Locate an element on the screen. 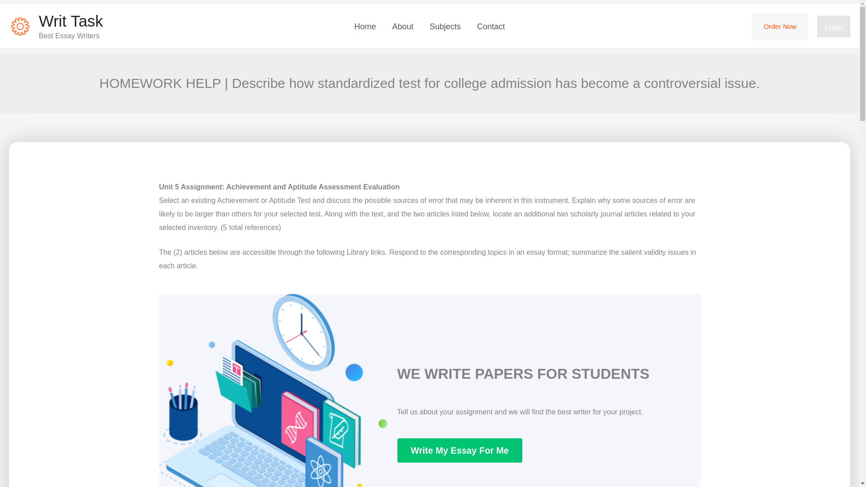 The width and height of the screenshot is (866, 487). Home is located at coordinates (364, 26).